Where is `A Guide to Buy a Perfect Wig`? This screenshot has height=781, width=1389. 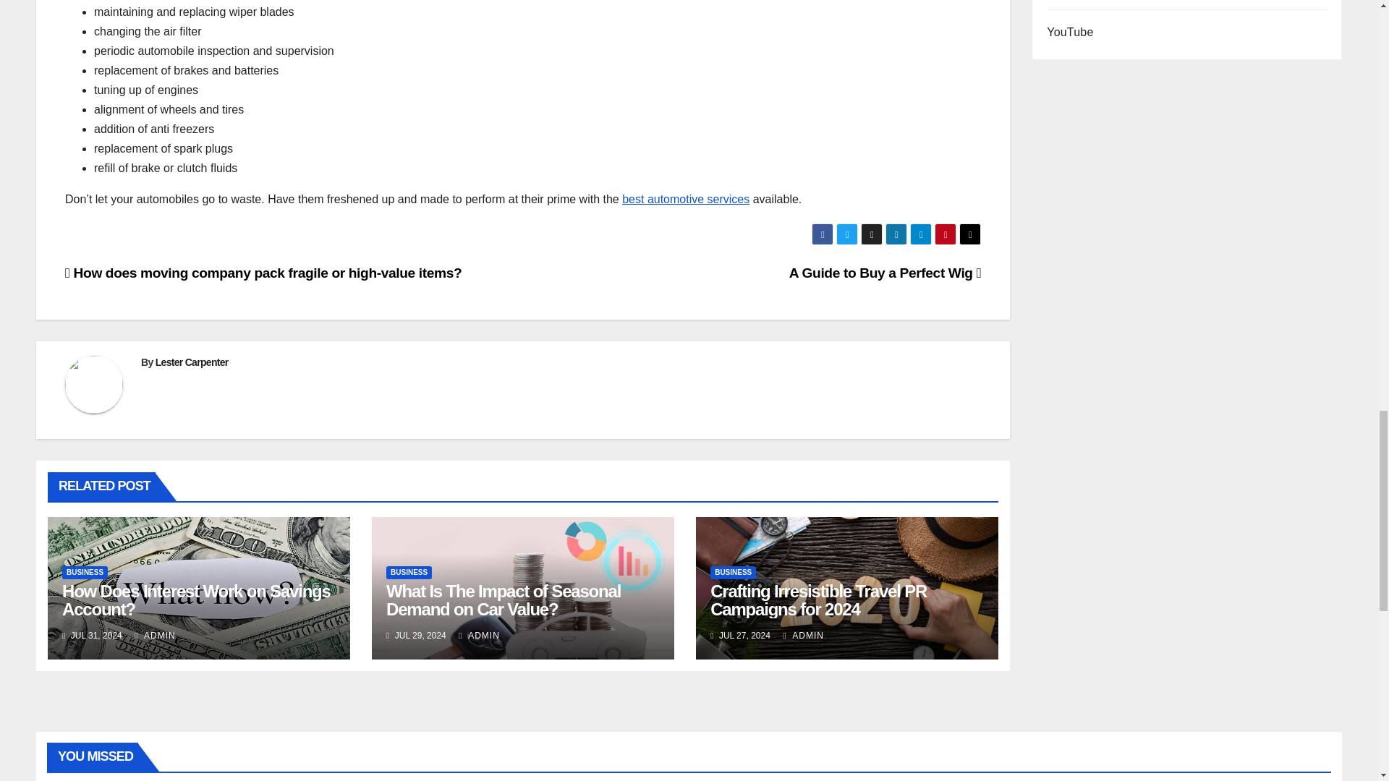 A Guide to Buy a Perfect Wig is located at coordinates (884, 273).